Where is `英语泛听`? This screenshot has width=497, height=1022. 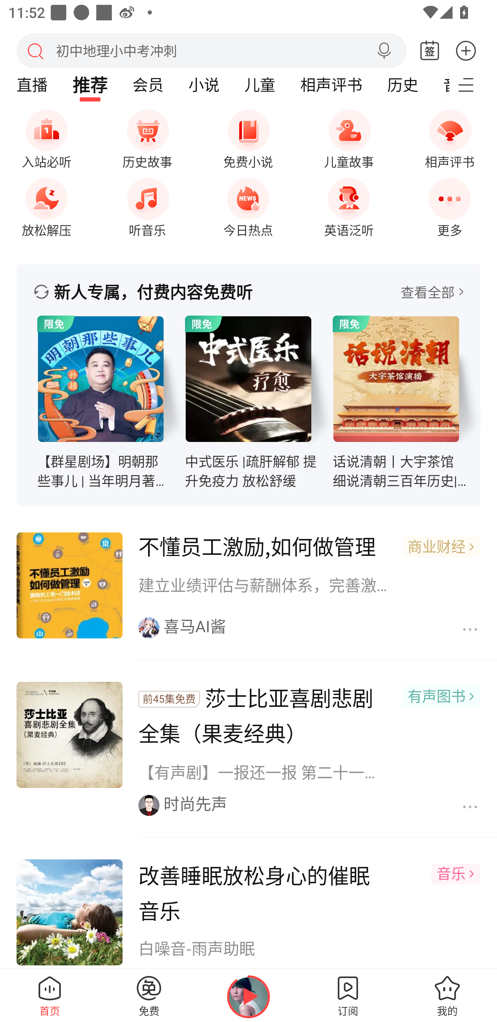
英语泛听 is located at coordinates (349, 204).